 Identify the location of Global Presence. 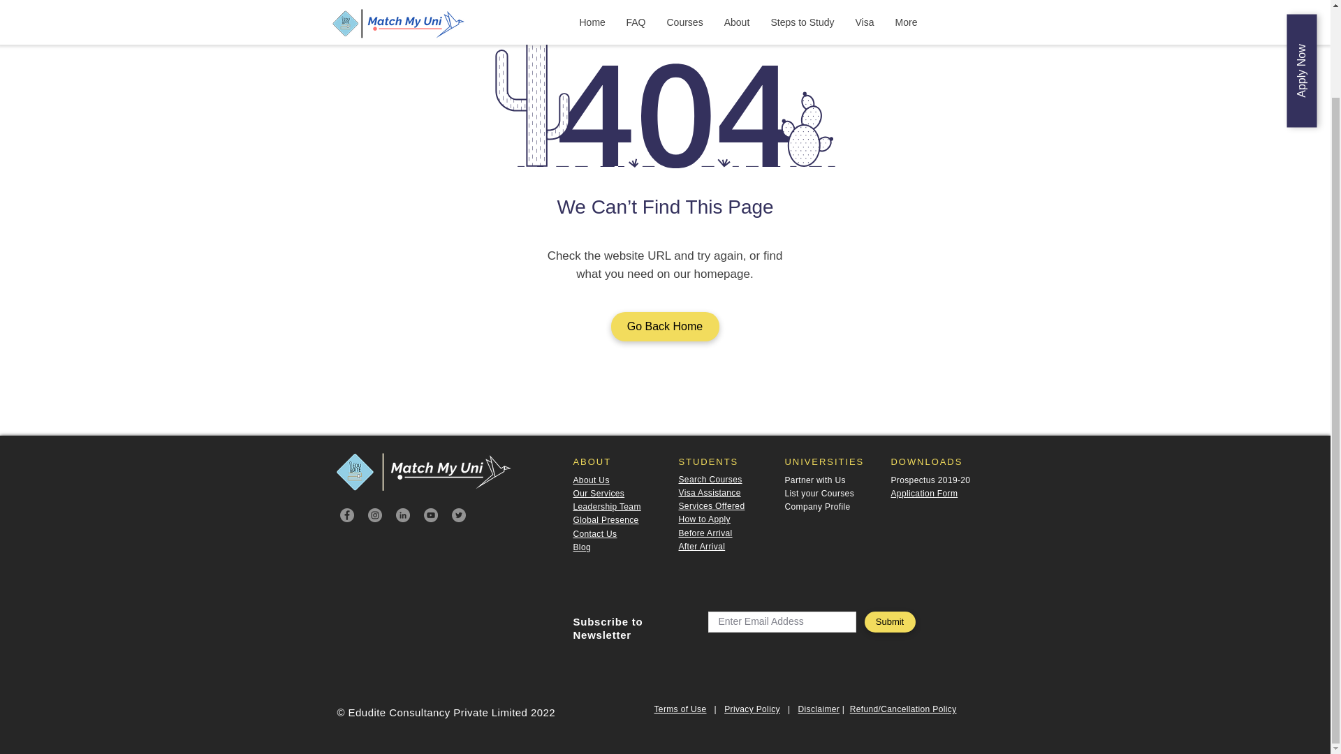
(605, 519).